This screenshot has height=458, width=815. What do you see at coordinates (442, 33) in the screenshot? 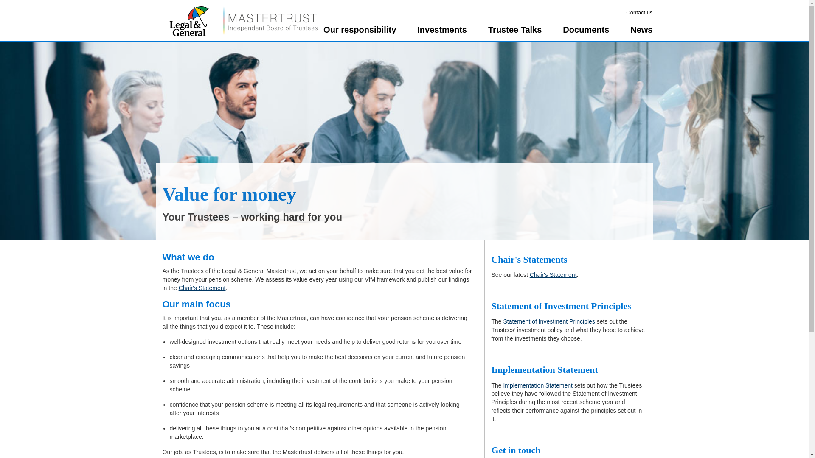
I see `Investments` at bounding box center [442, 33].